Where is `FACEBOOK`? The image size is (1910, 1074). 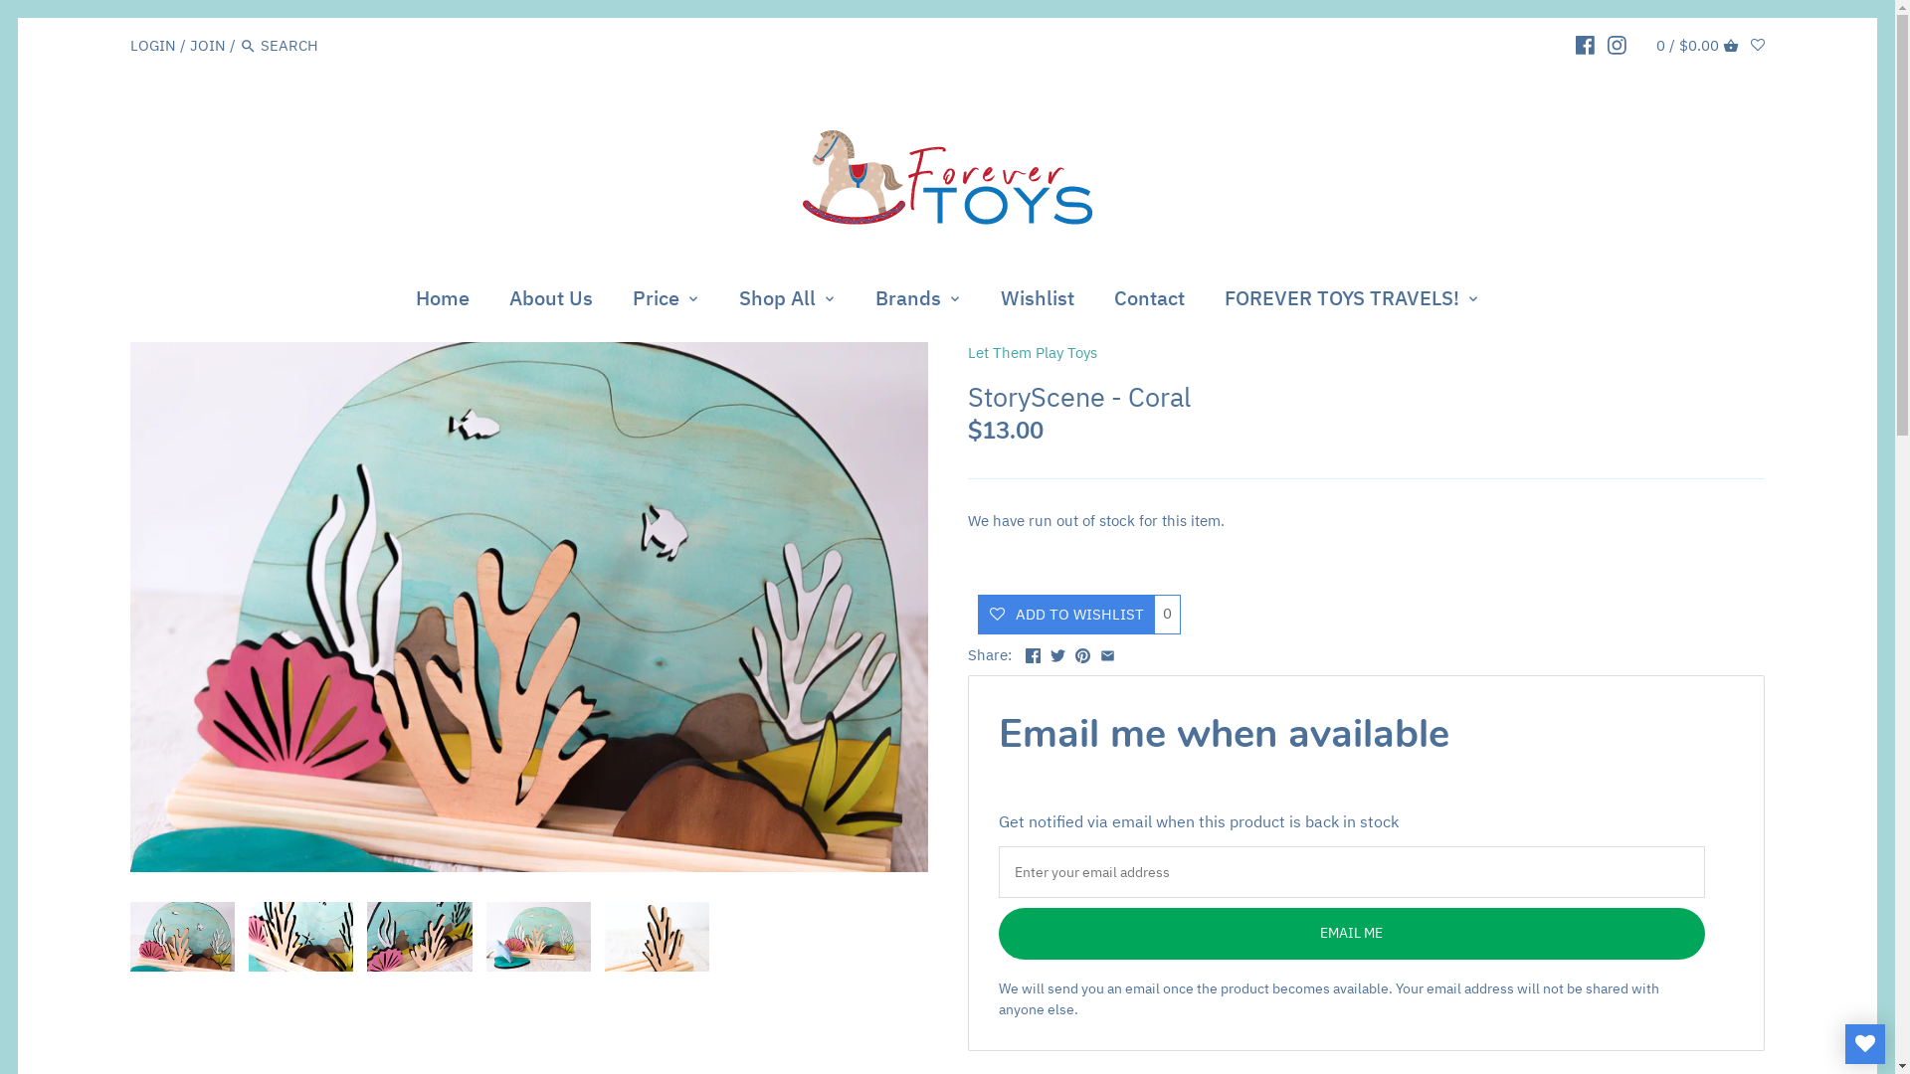
FACEBOOK is located at coordinates (1586, 45).